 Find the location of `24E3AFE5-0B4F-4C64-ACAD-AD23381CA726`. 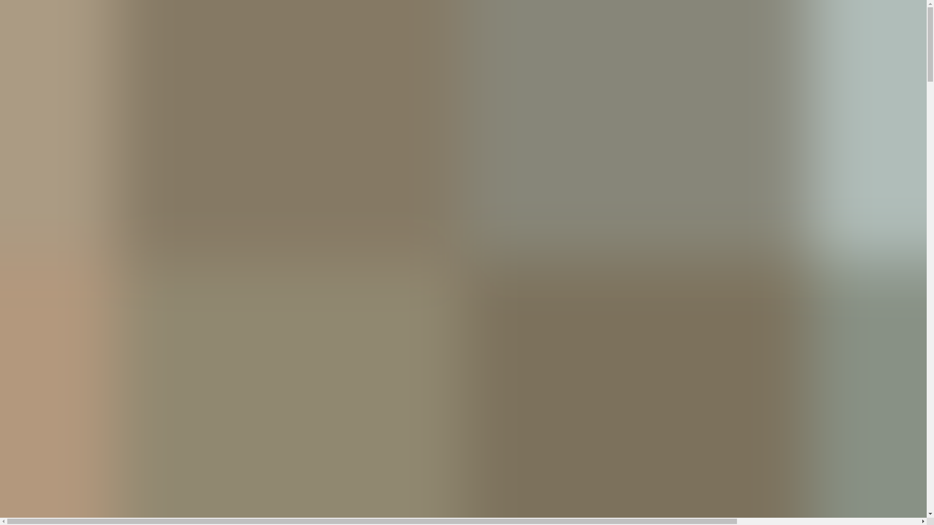

24E3AFE5-0B4F-4C64-ACAD-AD23381CA726 is located at coordinates (14, 179).